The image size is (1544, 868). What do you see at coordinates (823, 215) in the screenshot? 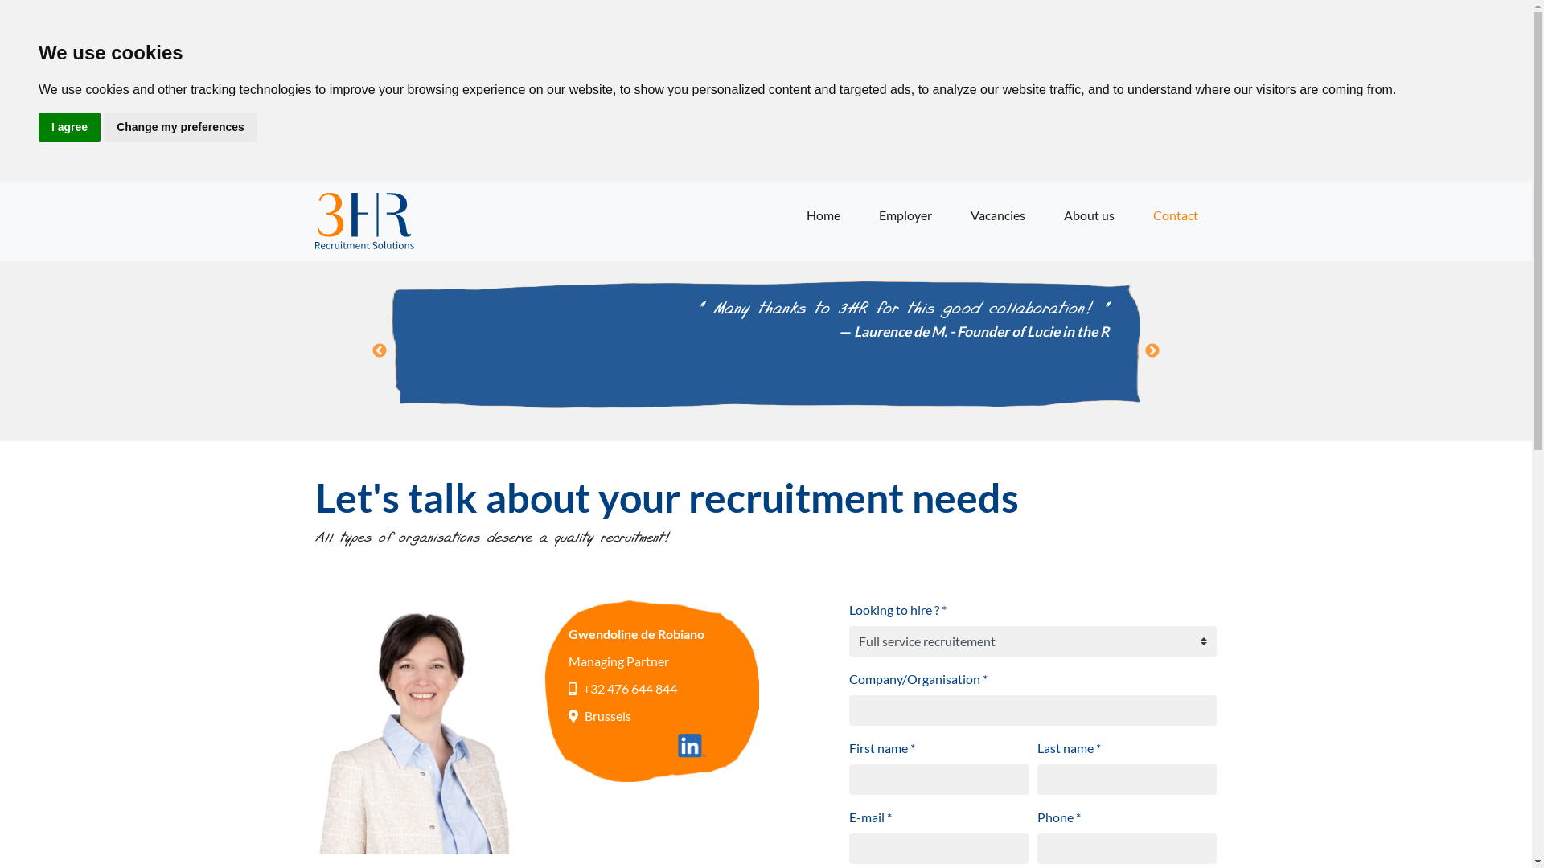
I see `Home` at bounding box center [823, 215].